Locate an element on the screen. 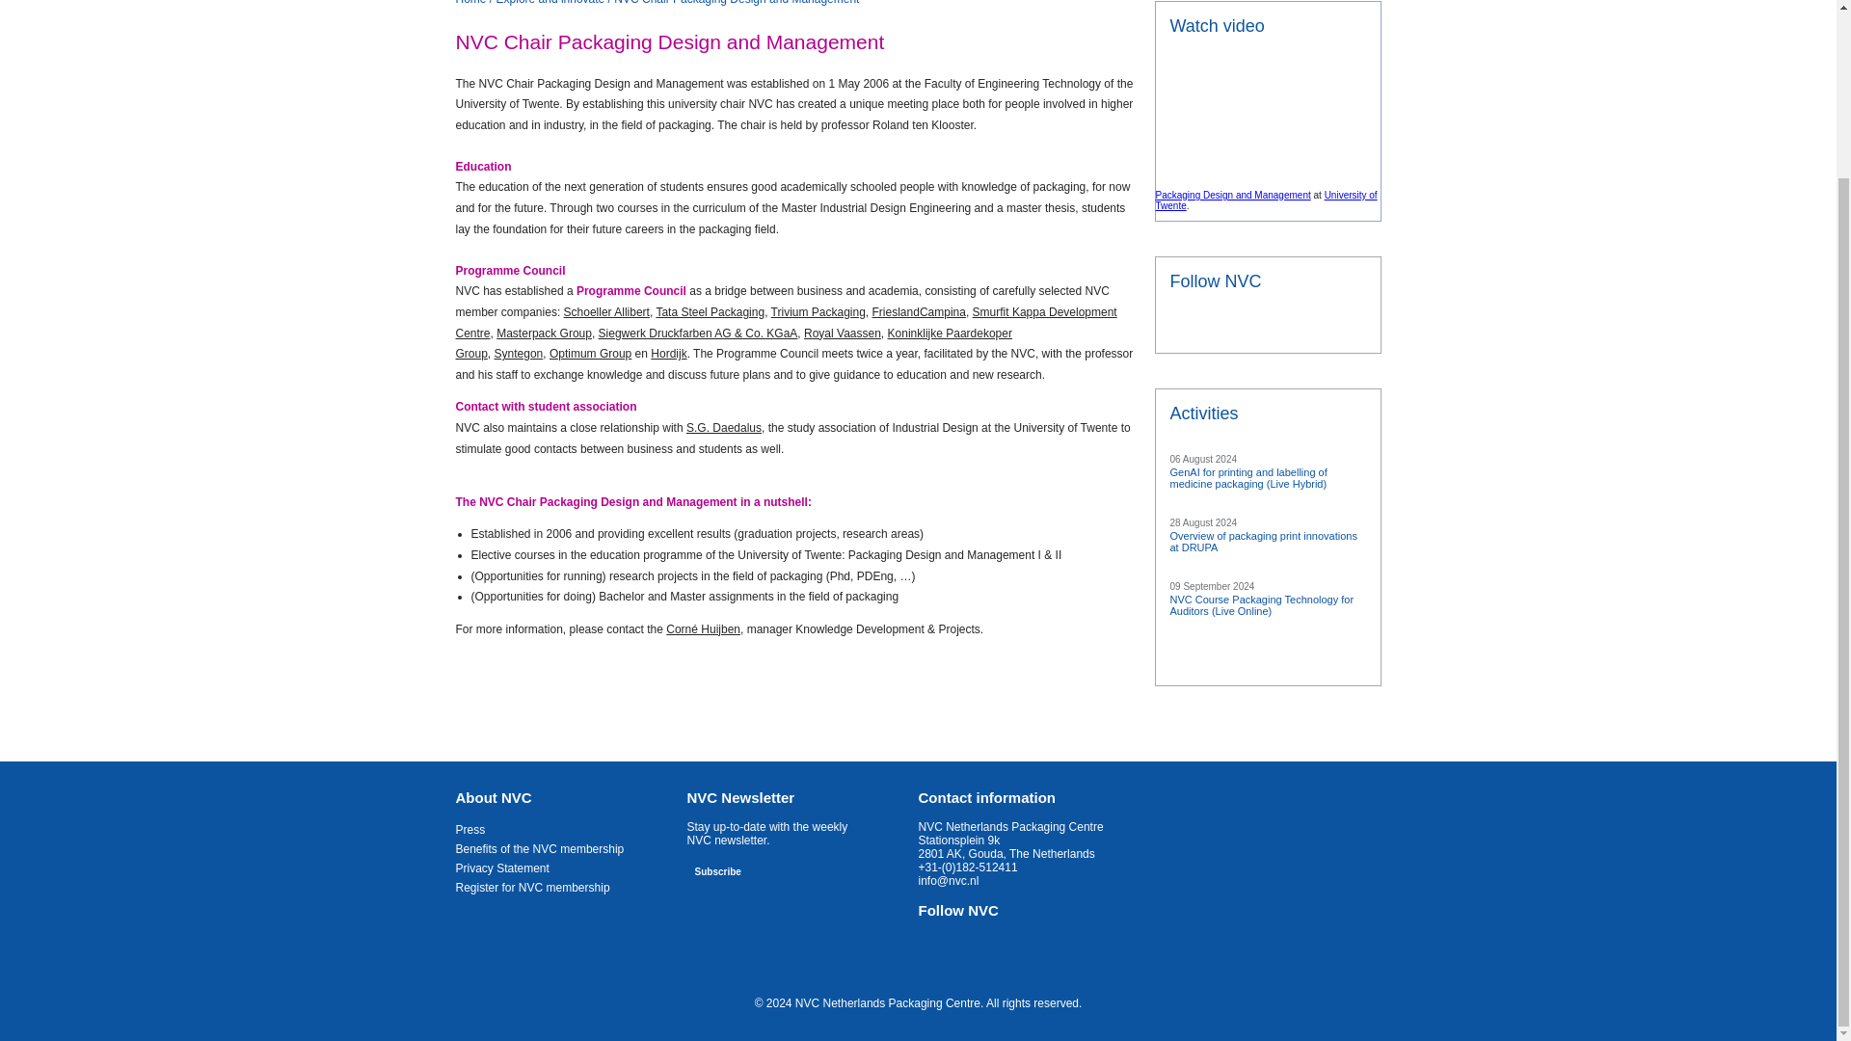 This screenshot has width=1851, height=1041. Tata Steel Packaging is located at coordinates (710, 312).